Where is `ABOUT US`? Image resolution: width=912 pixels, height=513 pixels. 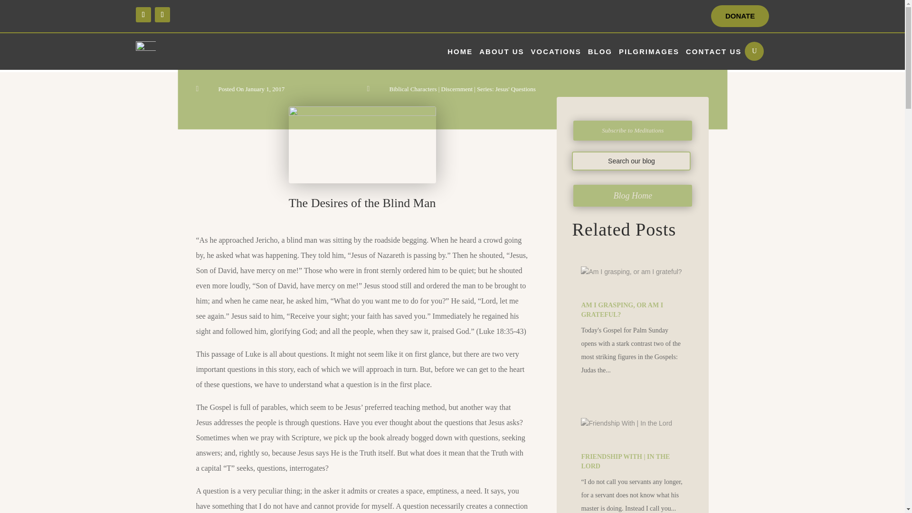 ABOUT US is located at coordinates (502, 51).